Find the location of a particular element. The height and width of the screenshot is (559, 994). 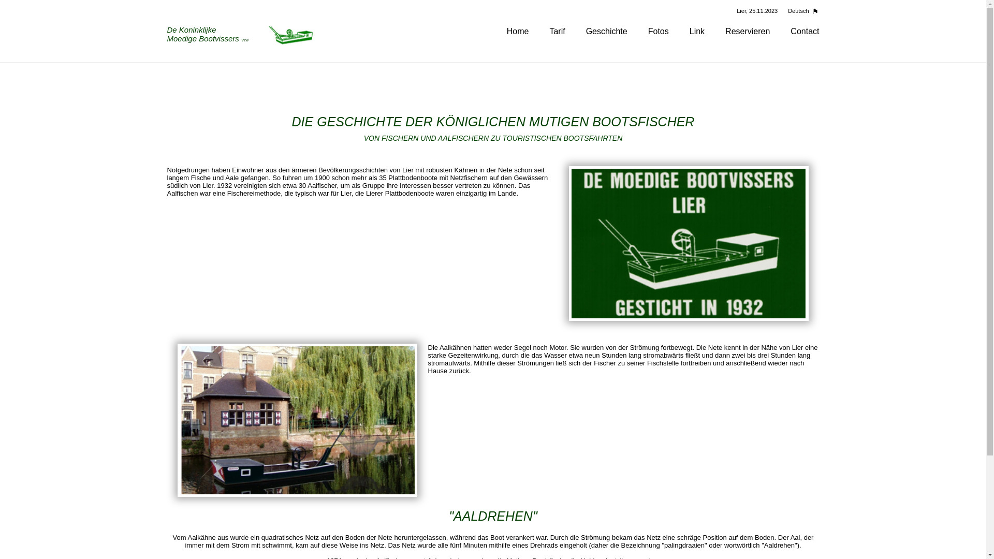

Een kijkje op een van de boten op de Nete is located at coordinates (298, 420).